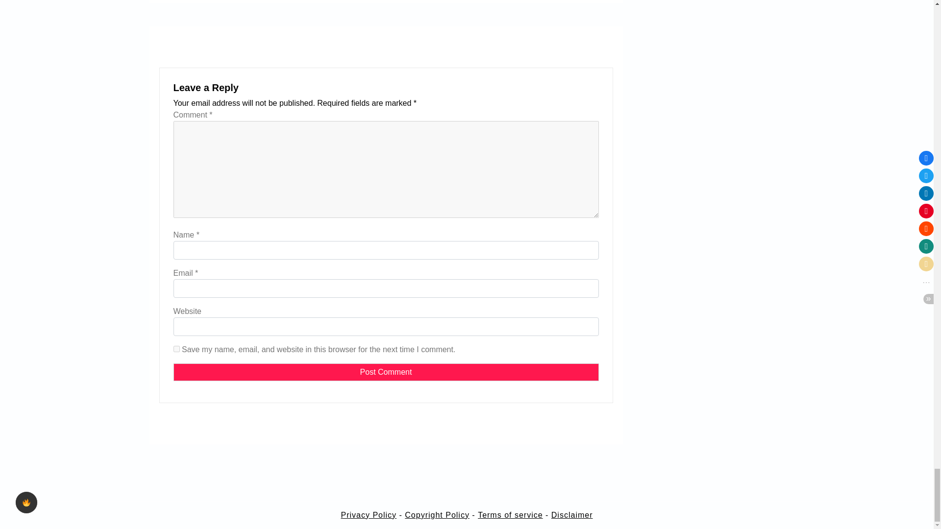  Describe the element at coordinates (176, 349) in the screenshot. I see `yes` at that location.